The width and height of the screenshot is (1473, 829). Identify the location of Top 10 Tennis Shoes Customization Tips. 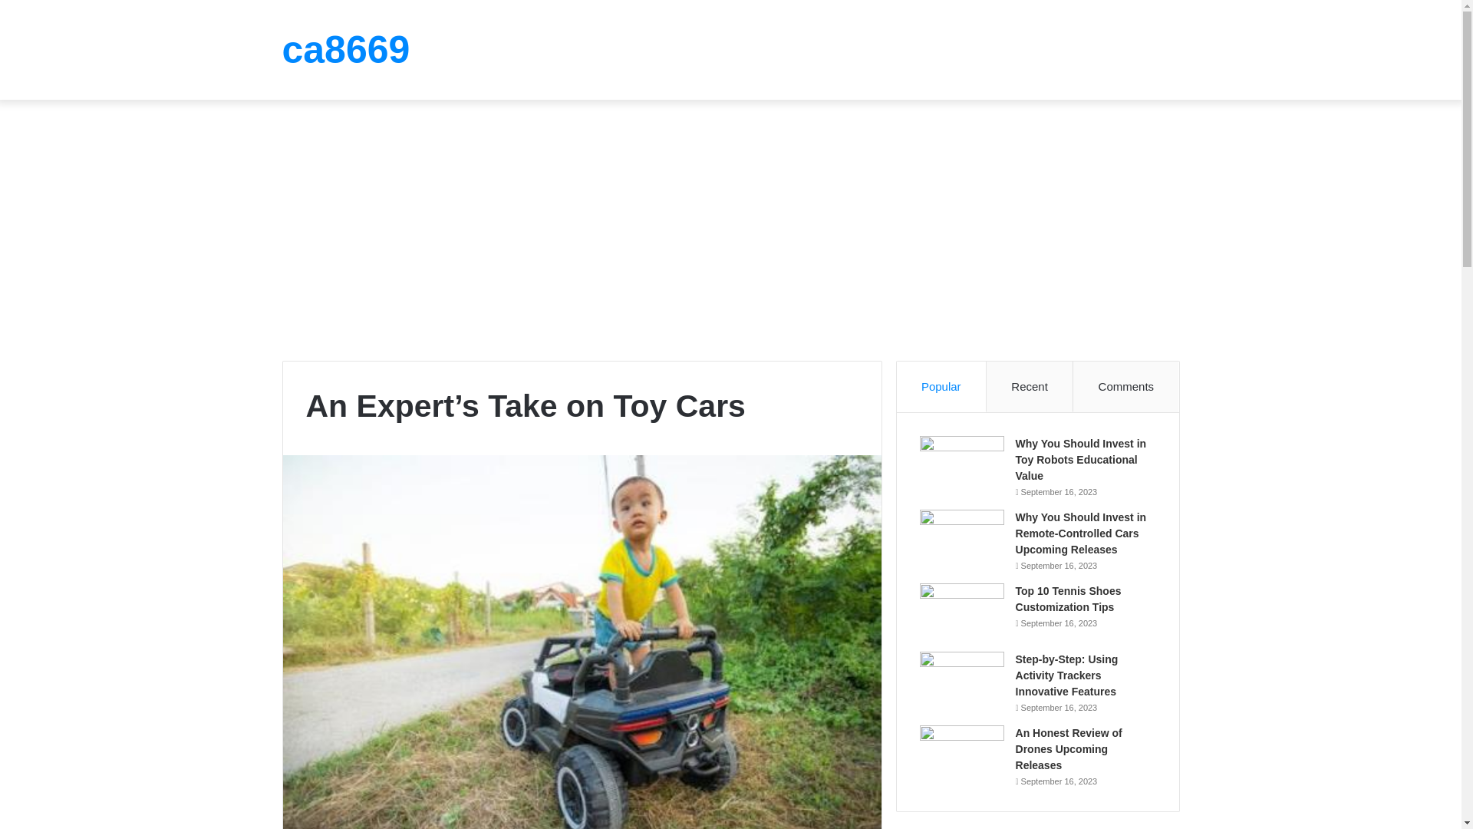
(1068, 599).